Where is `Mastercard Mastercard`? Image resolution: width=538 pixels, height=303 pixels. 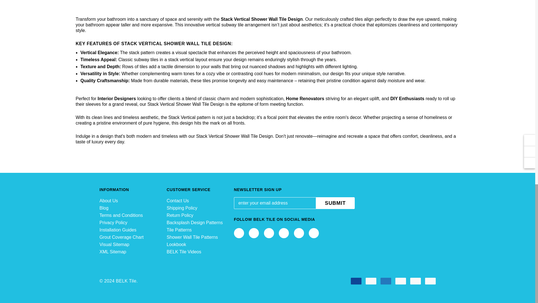 Mastercard Mastercard is located at coordinates (371, 281).